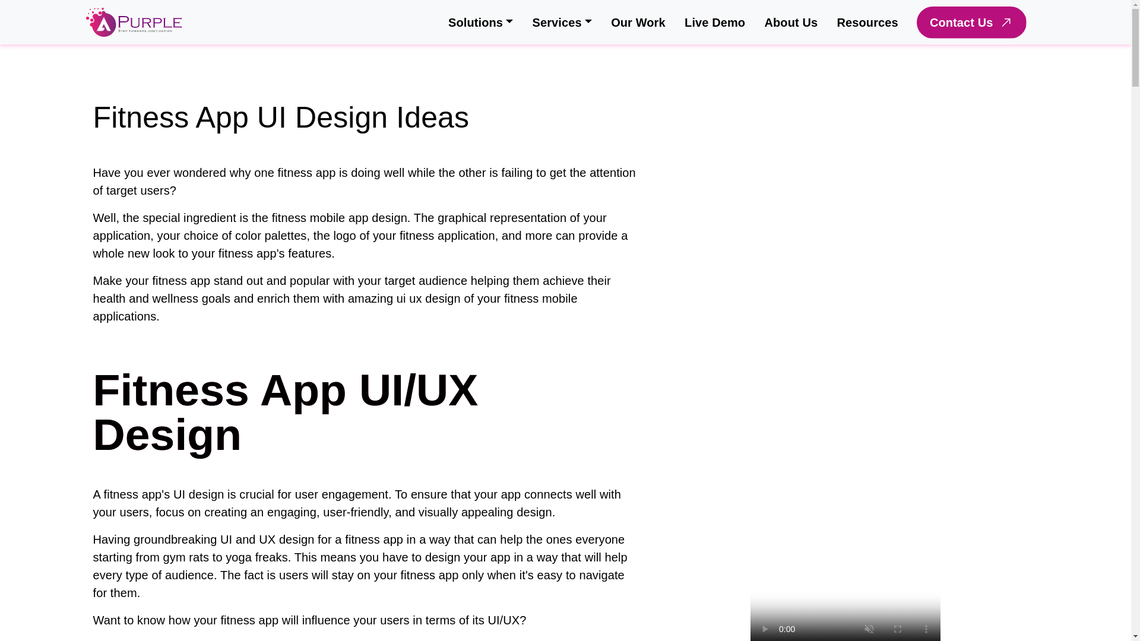 This screenshot has height=641, width=1140. What do you see at coordinates (562, 22) in the screenshot?
I see `Services` at bounding box center [562, 22].